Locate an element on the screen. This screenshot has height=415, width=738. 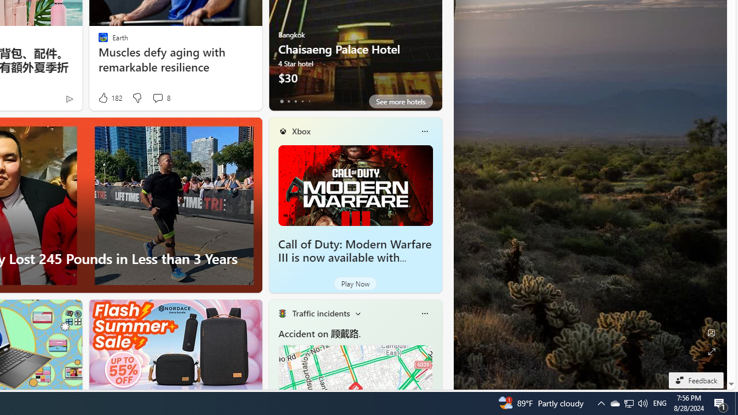
Class: icon-img is located at coordinates (424, 314).